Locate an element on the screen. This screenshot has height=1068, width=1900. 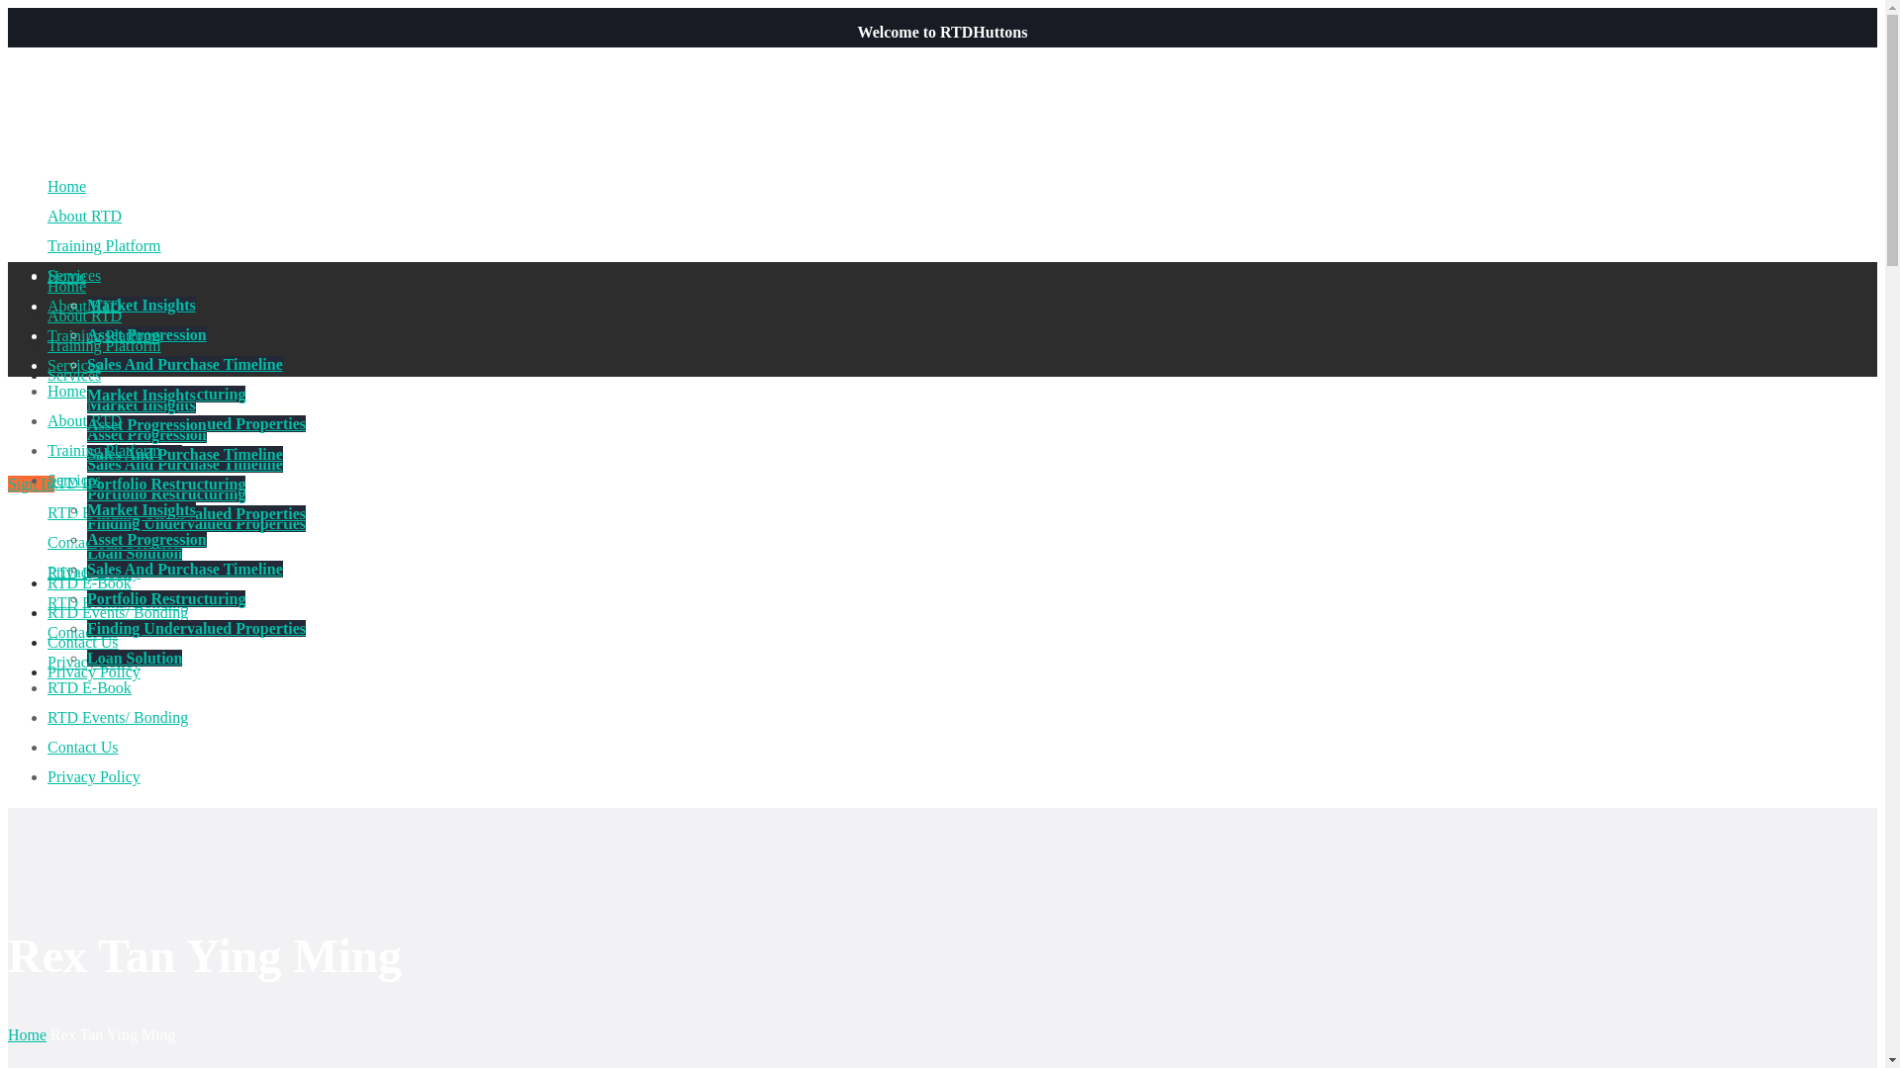
Market Insights is located at coordinates (141, 403).